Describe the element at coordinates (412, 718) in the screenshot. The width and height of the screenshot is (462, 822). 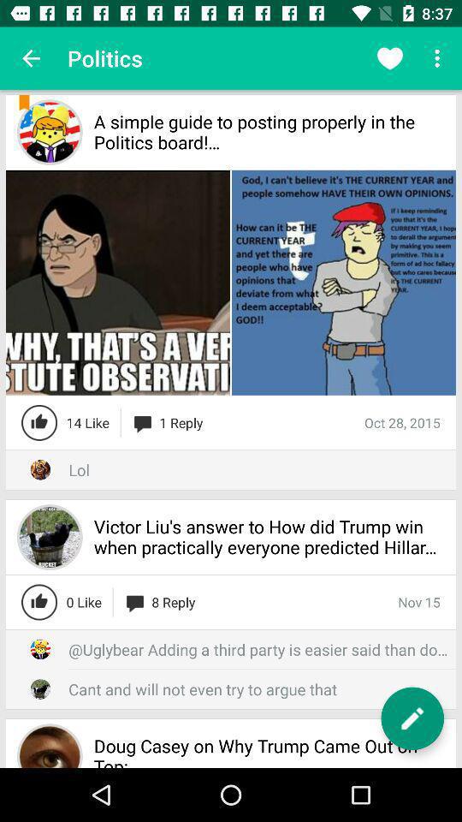
I see `option` at that location.